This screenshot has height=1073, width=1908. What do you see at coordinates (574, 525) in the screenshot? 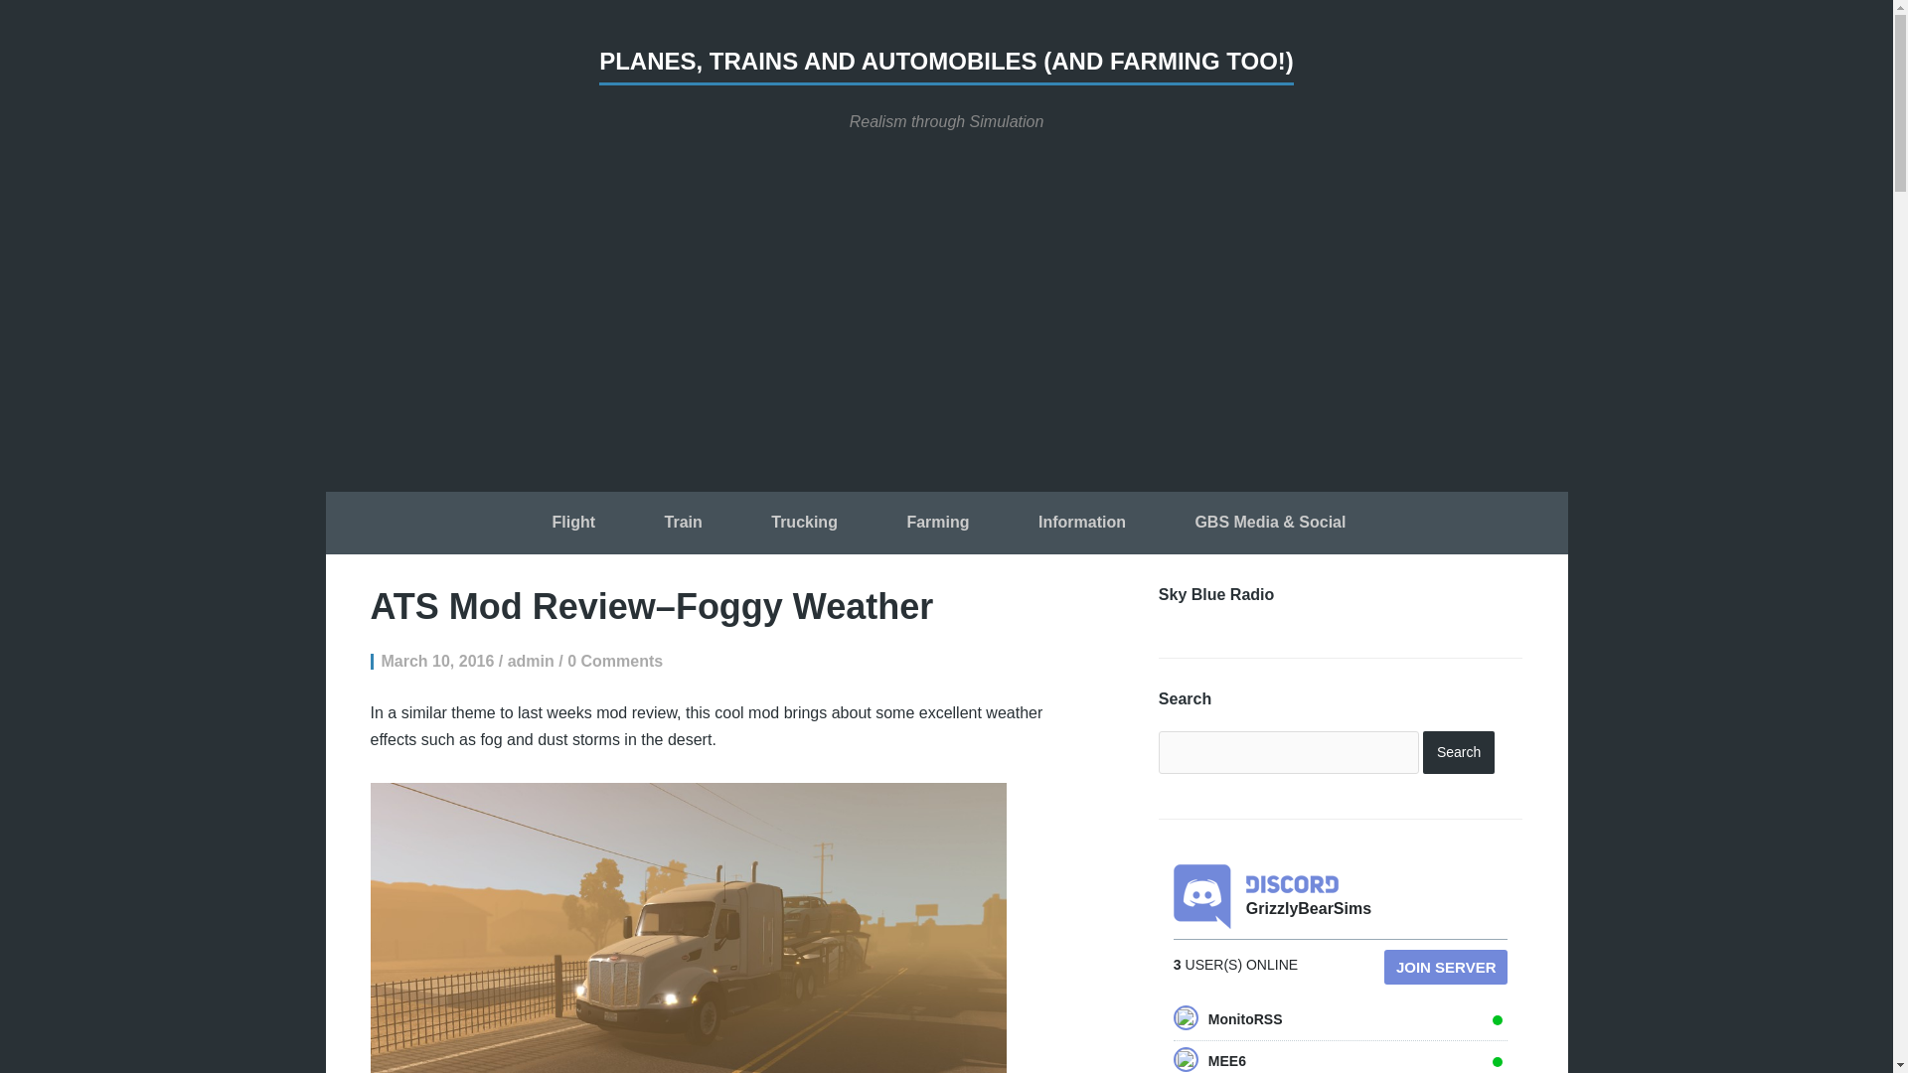
I see `Flight` at bounding box center [574, 525].